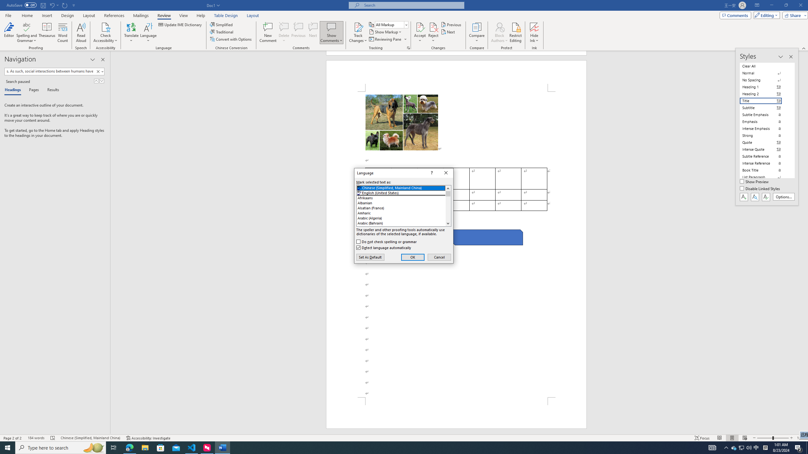 Image resolution: width=808 pixels, height=454 pixels. I want to click on Reviewing Pane, so click(385, 39).